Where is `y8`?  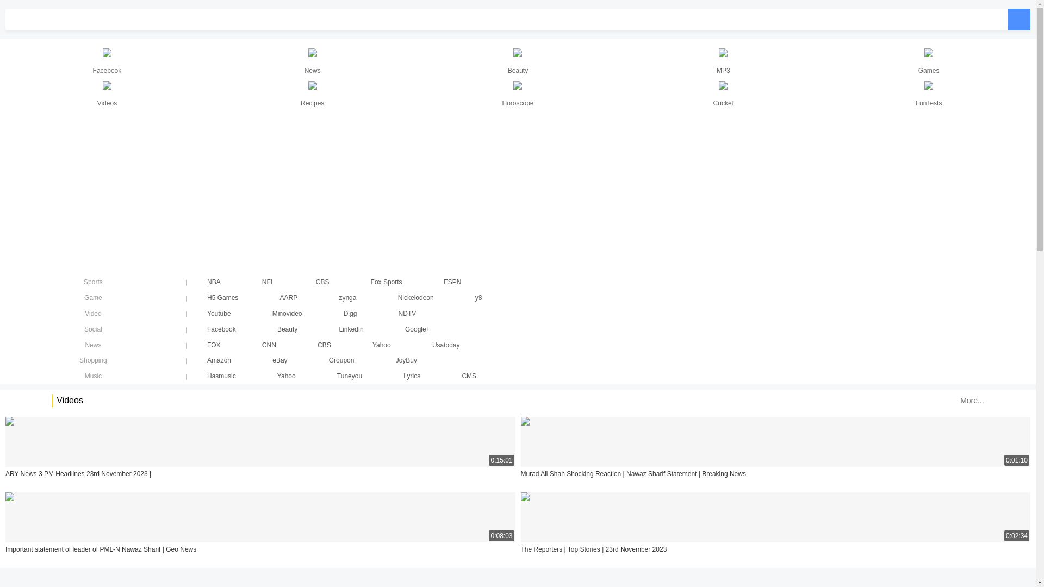 y8 is located at coordinates (478, 298).